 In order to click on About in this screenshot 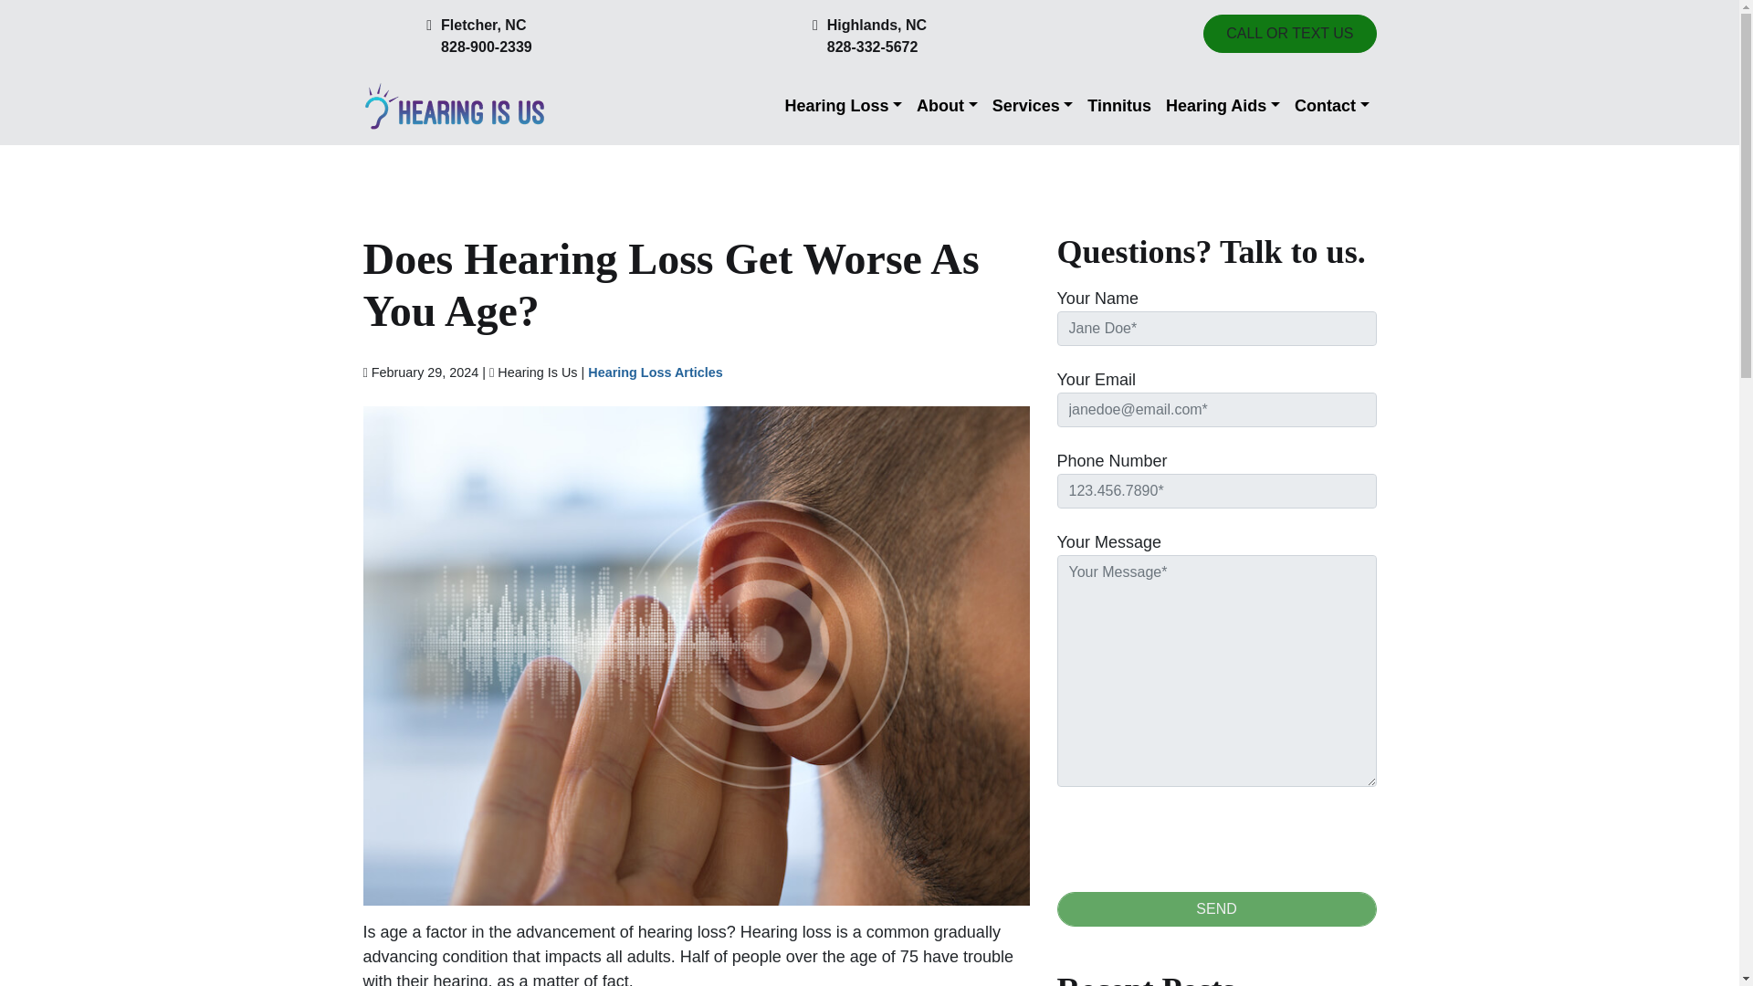, I will do `click(948, 106)`.